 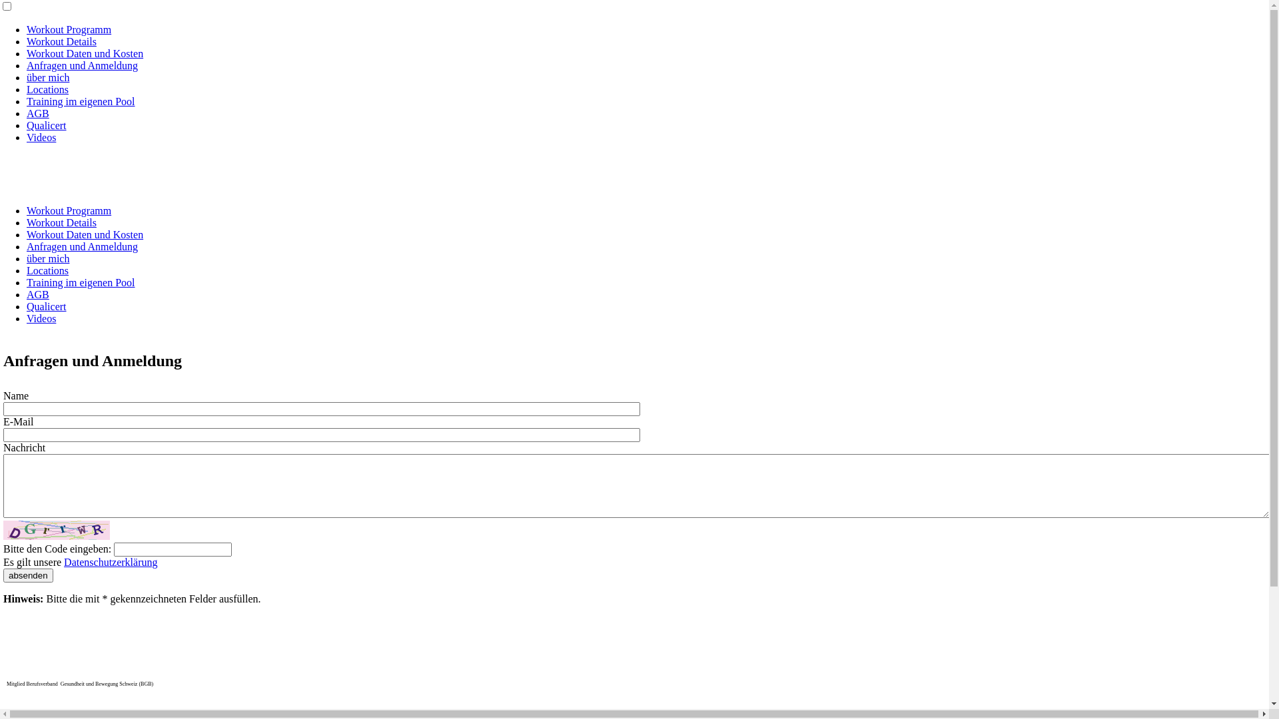 What do you see at coordinates (38, 294) in the screenshot?
I see `AGB` at bounding box center [38, 294].